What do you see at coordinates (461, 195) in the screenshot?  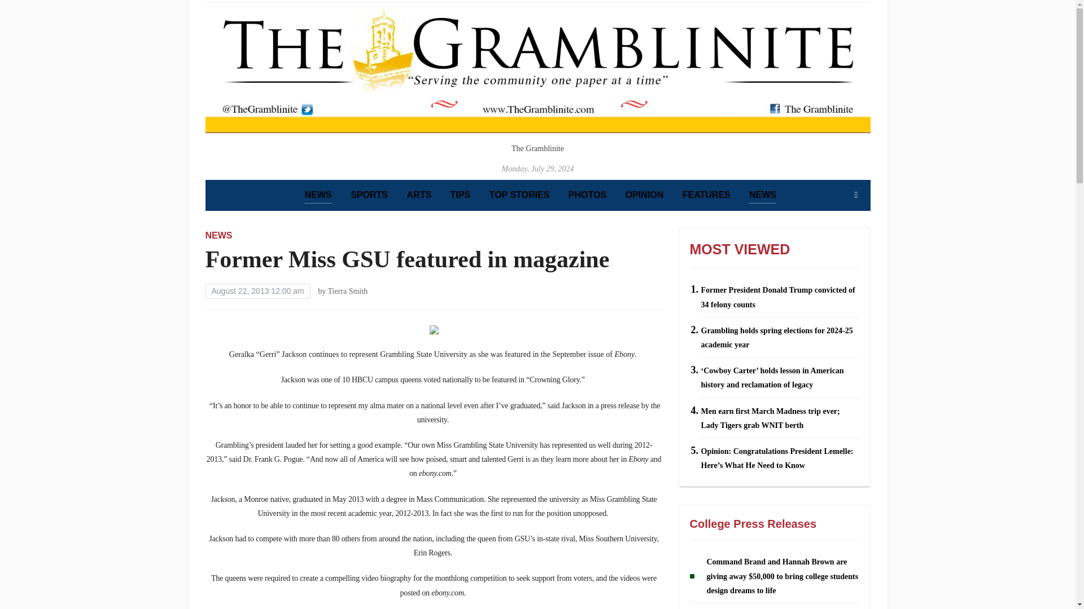 I see `TIPS` at bounding box center [461, 195].